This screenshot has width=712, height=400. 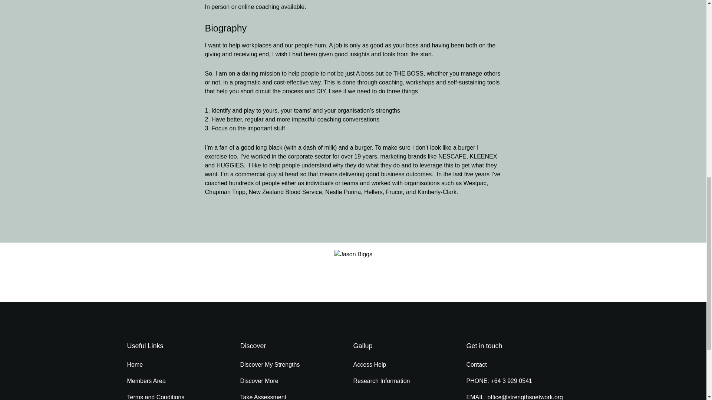 What do you see at coordinates (183, 381) in the screenshot?
I see `Members Area` at bounding box center [183, 381].